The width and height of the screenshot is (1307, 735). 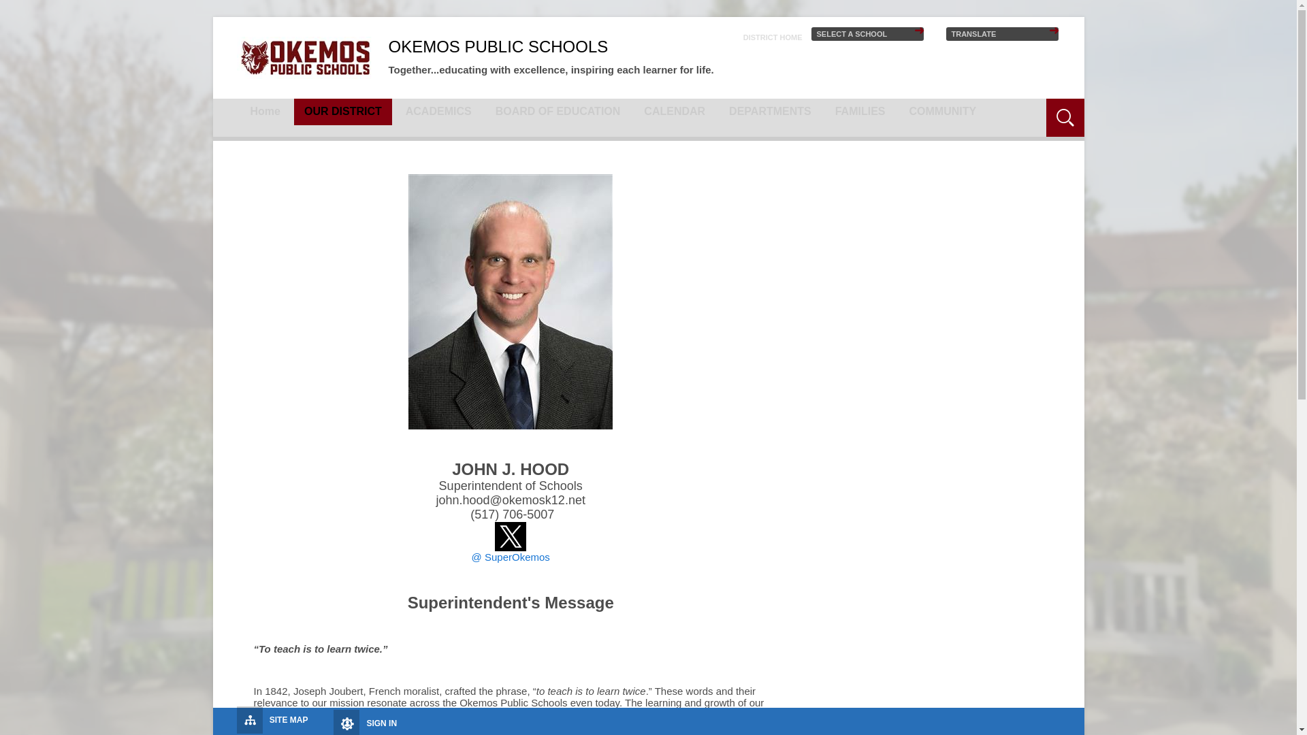 I want to click on DISTRICT HOME, so click(x=773, y=37).